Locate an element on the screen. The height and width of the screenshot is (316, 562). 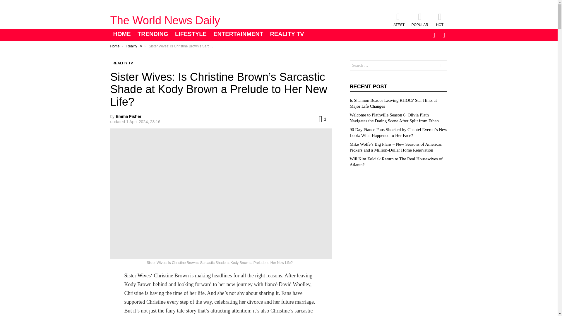
Emma Fisher is located at coordinates (128, 116).